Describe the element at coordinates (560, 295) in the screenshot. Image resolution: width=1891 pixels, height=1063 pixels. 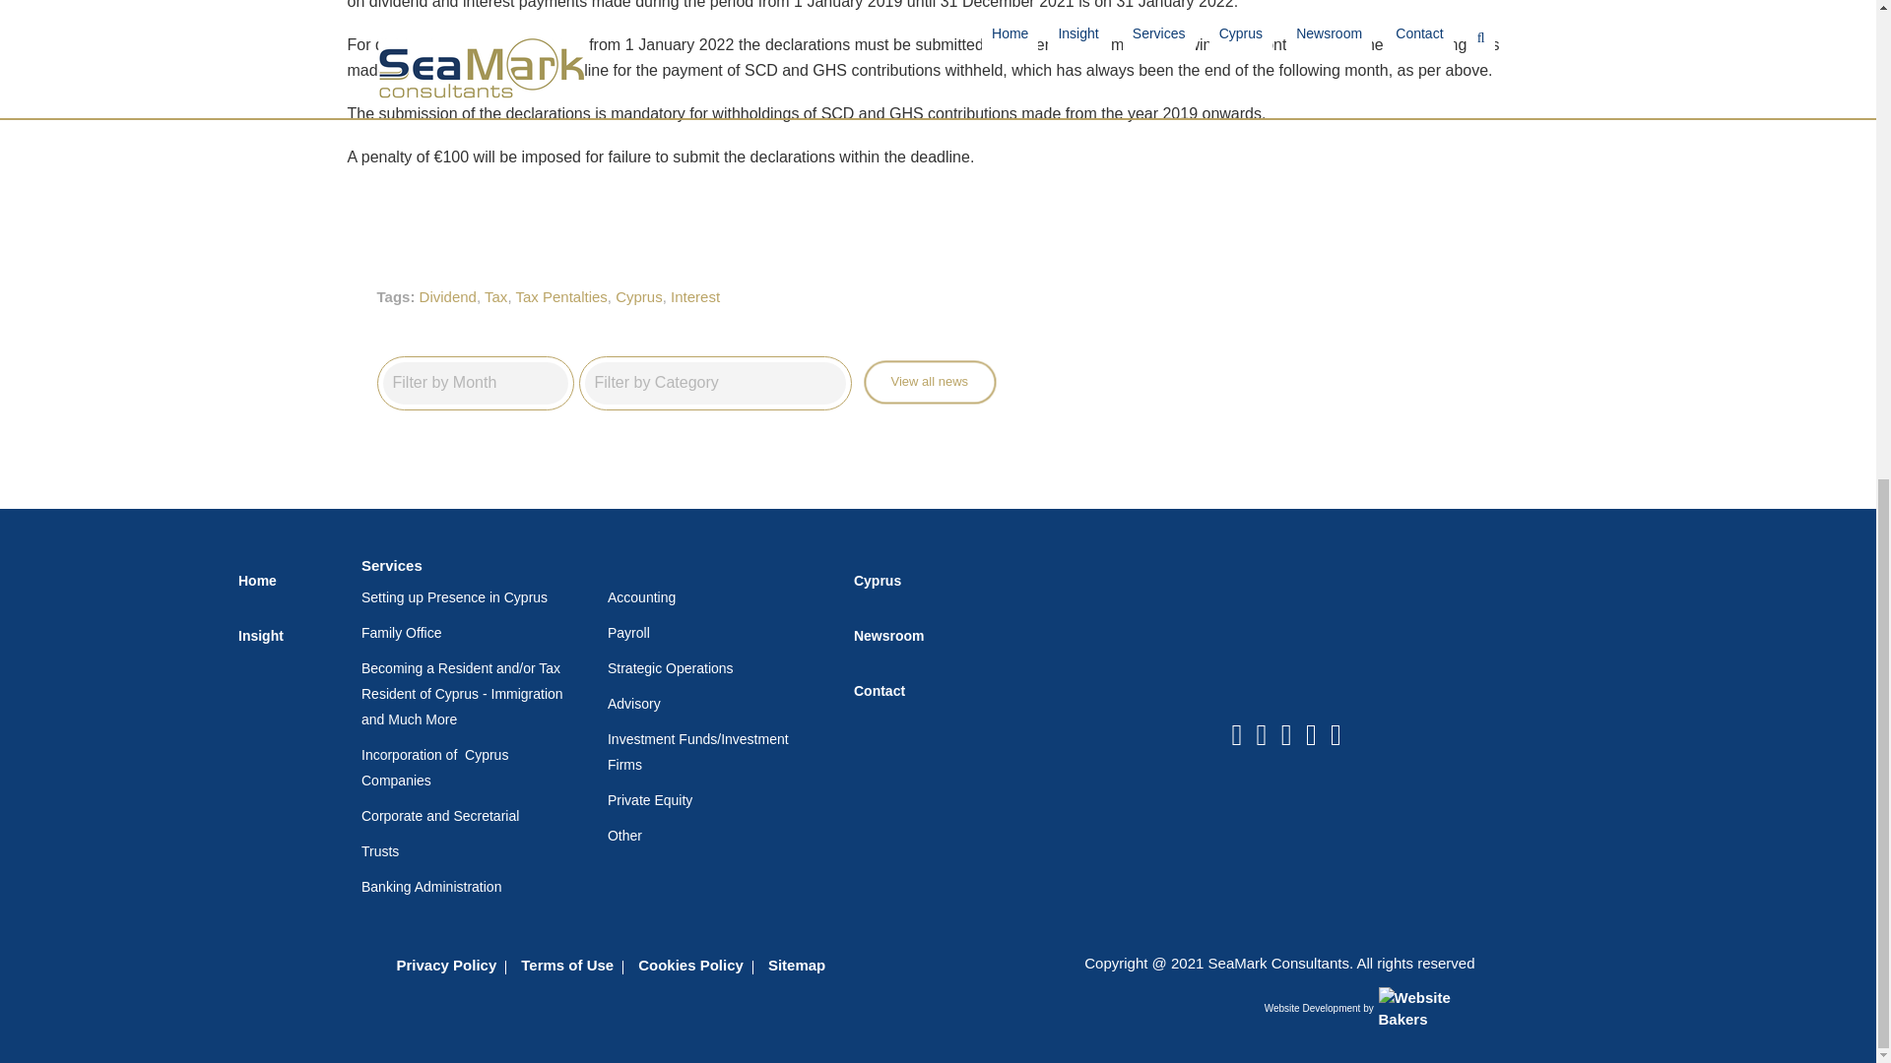
I see `Tax Pentalties` at that location.